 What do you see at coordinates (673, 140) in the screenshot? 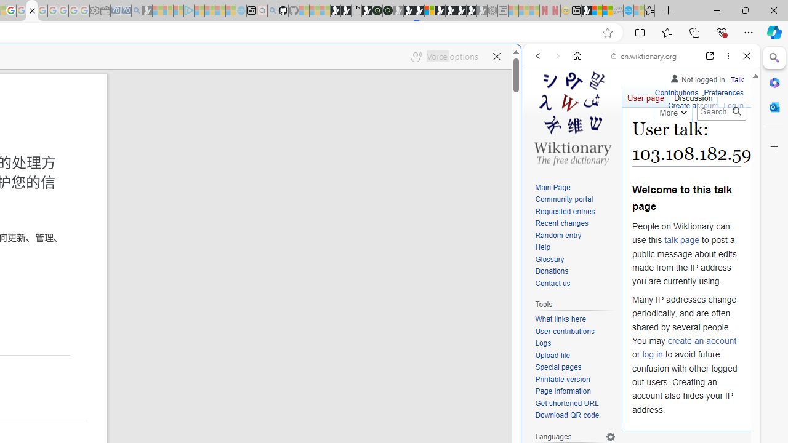
I see `Search Filter, Search Tools` at bounding box center [673, 140].